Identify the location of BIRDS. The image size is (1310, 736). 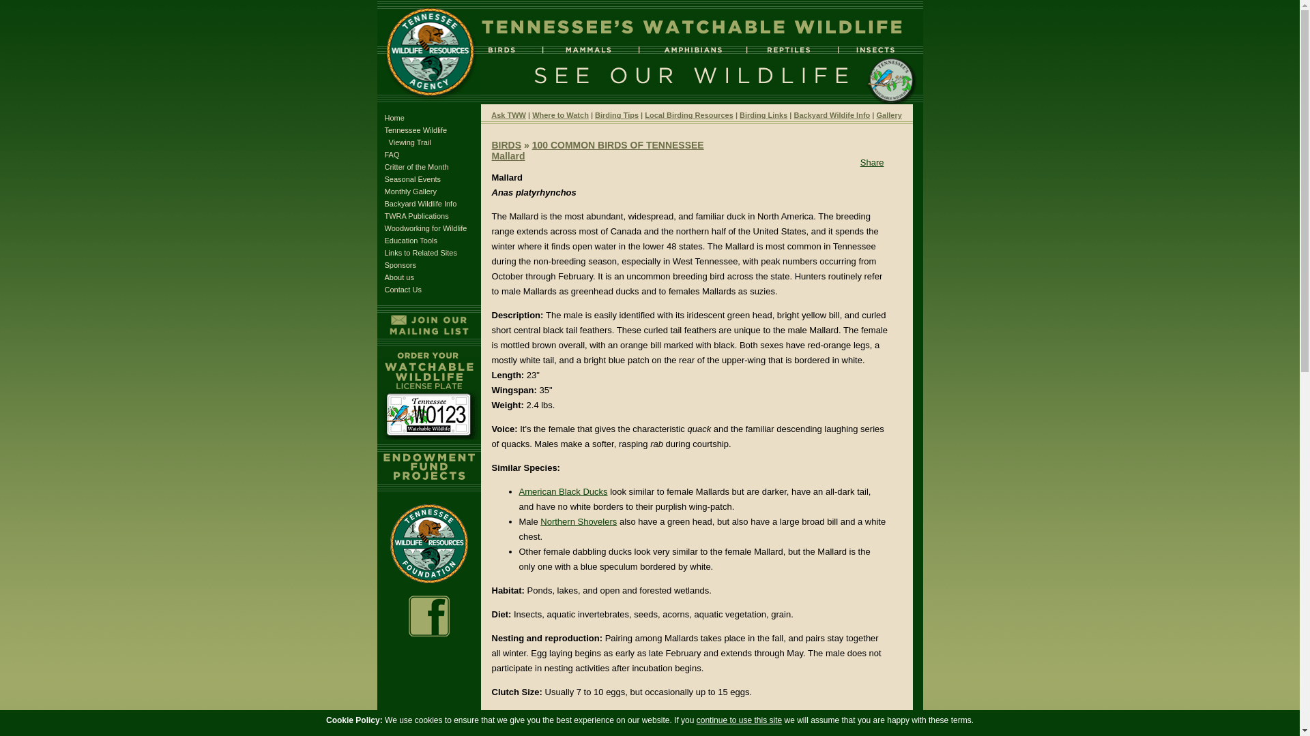
(506, 145).